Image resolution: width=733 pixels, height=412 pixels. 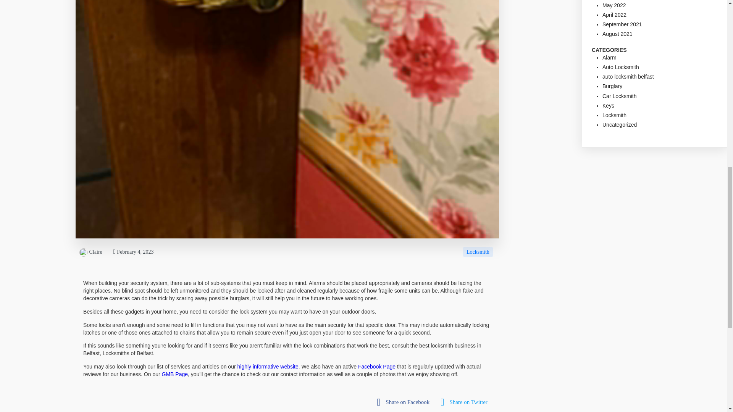 What do you see at coordinates (466, 402) in the screenshot?
I see `Share on Twitter` at bounding box center [466, 402].